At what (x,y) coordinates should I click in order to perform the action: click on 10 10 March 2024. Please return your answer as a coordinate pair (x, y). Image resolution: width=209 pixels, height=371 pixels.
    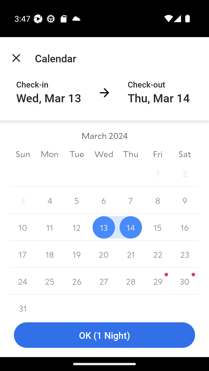
    Looking at the image, I should click on (23, 227).